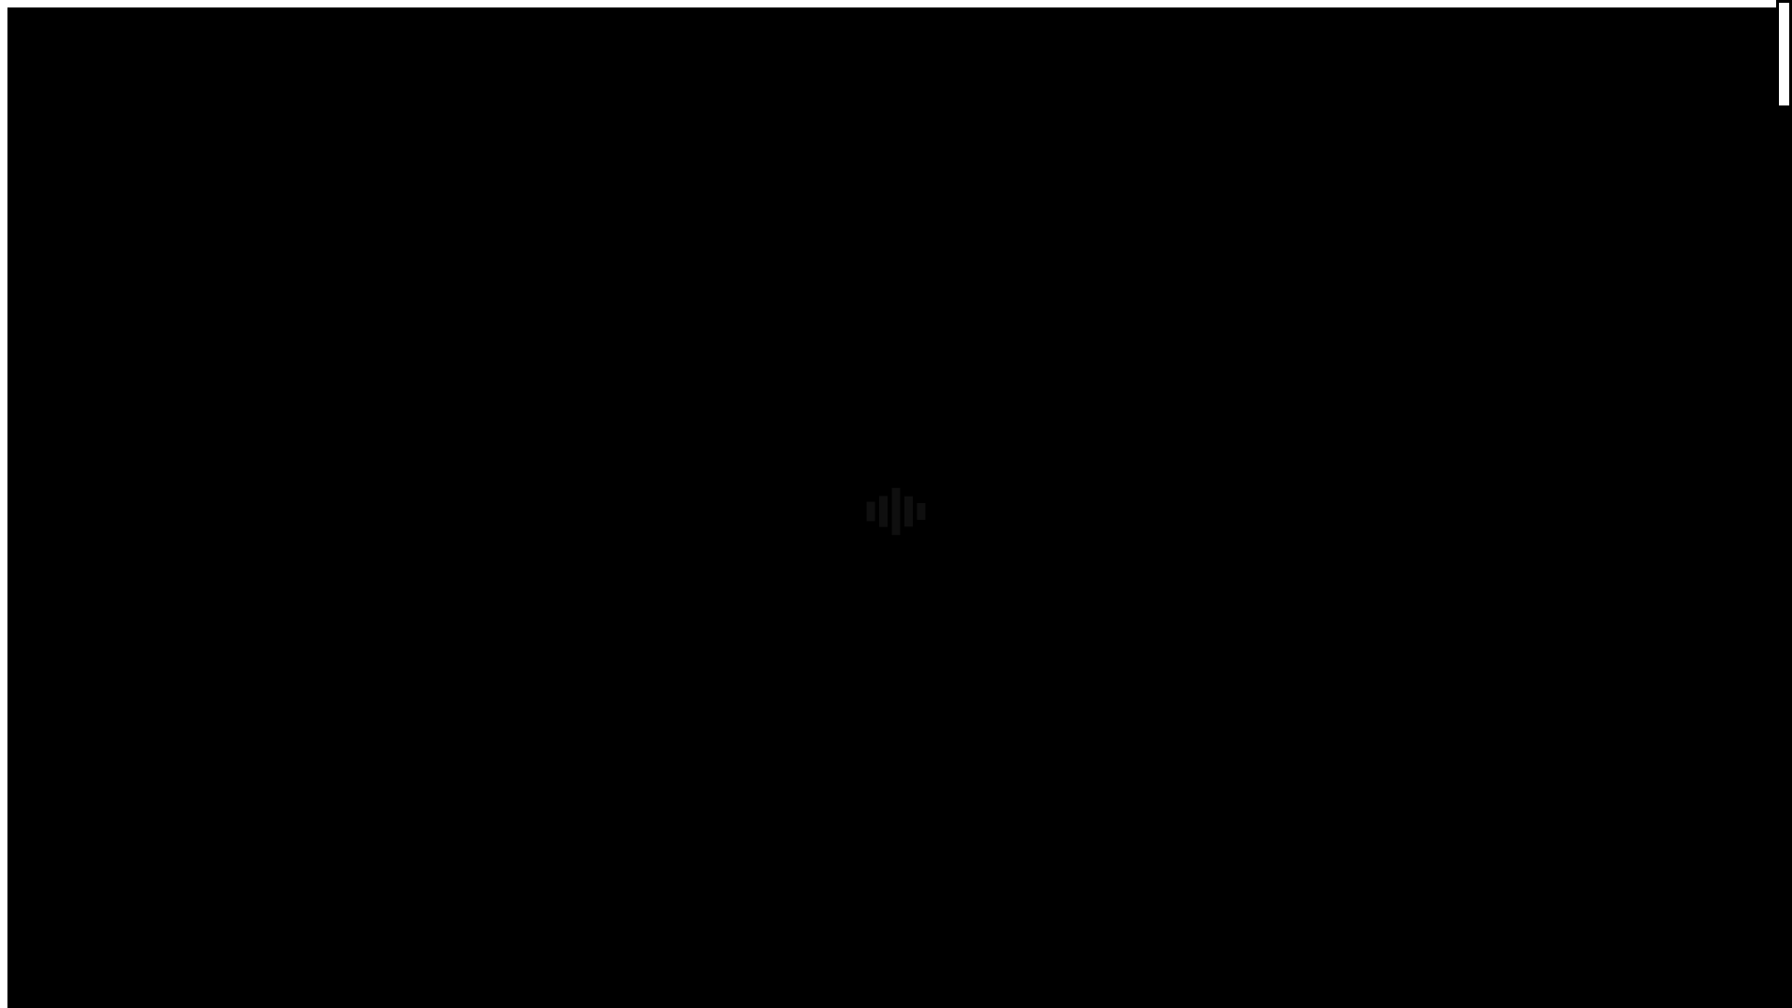 The height and width of the screenshot is (1008, 1792). What do you see at coordinates (83, 788) in the screenshot?
I see `Case Studies` at bounding box center [83, 788].